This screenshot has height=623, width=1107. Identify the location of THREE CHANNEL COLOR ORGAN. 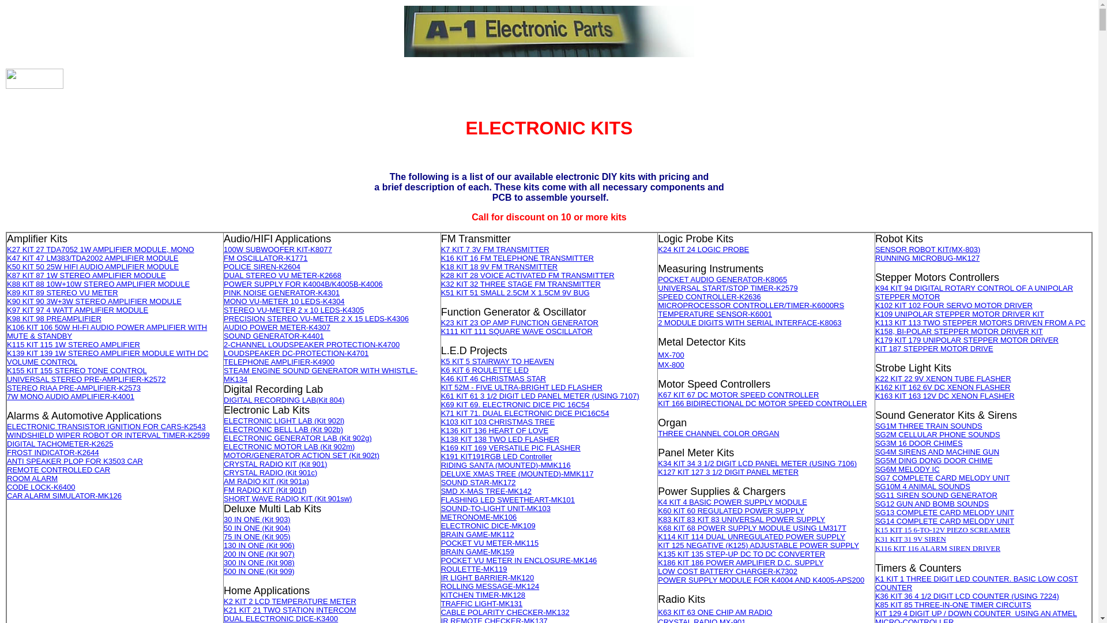
(718, 433).